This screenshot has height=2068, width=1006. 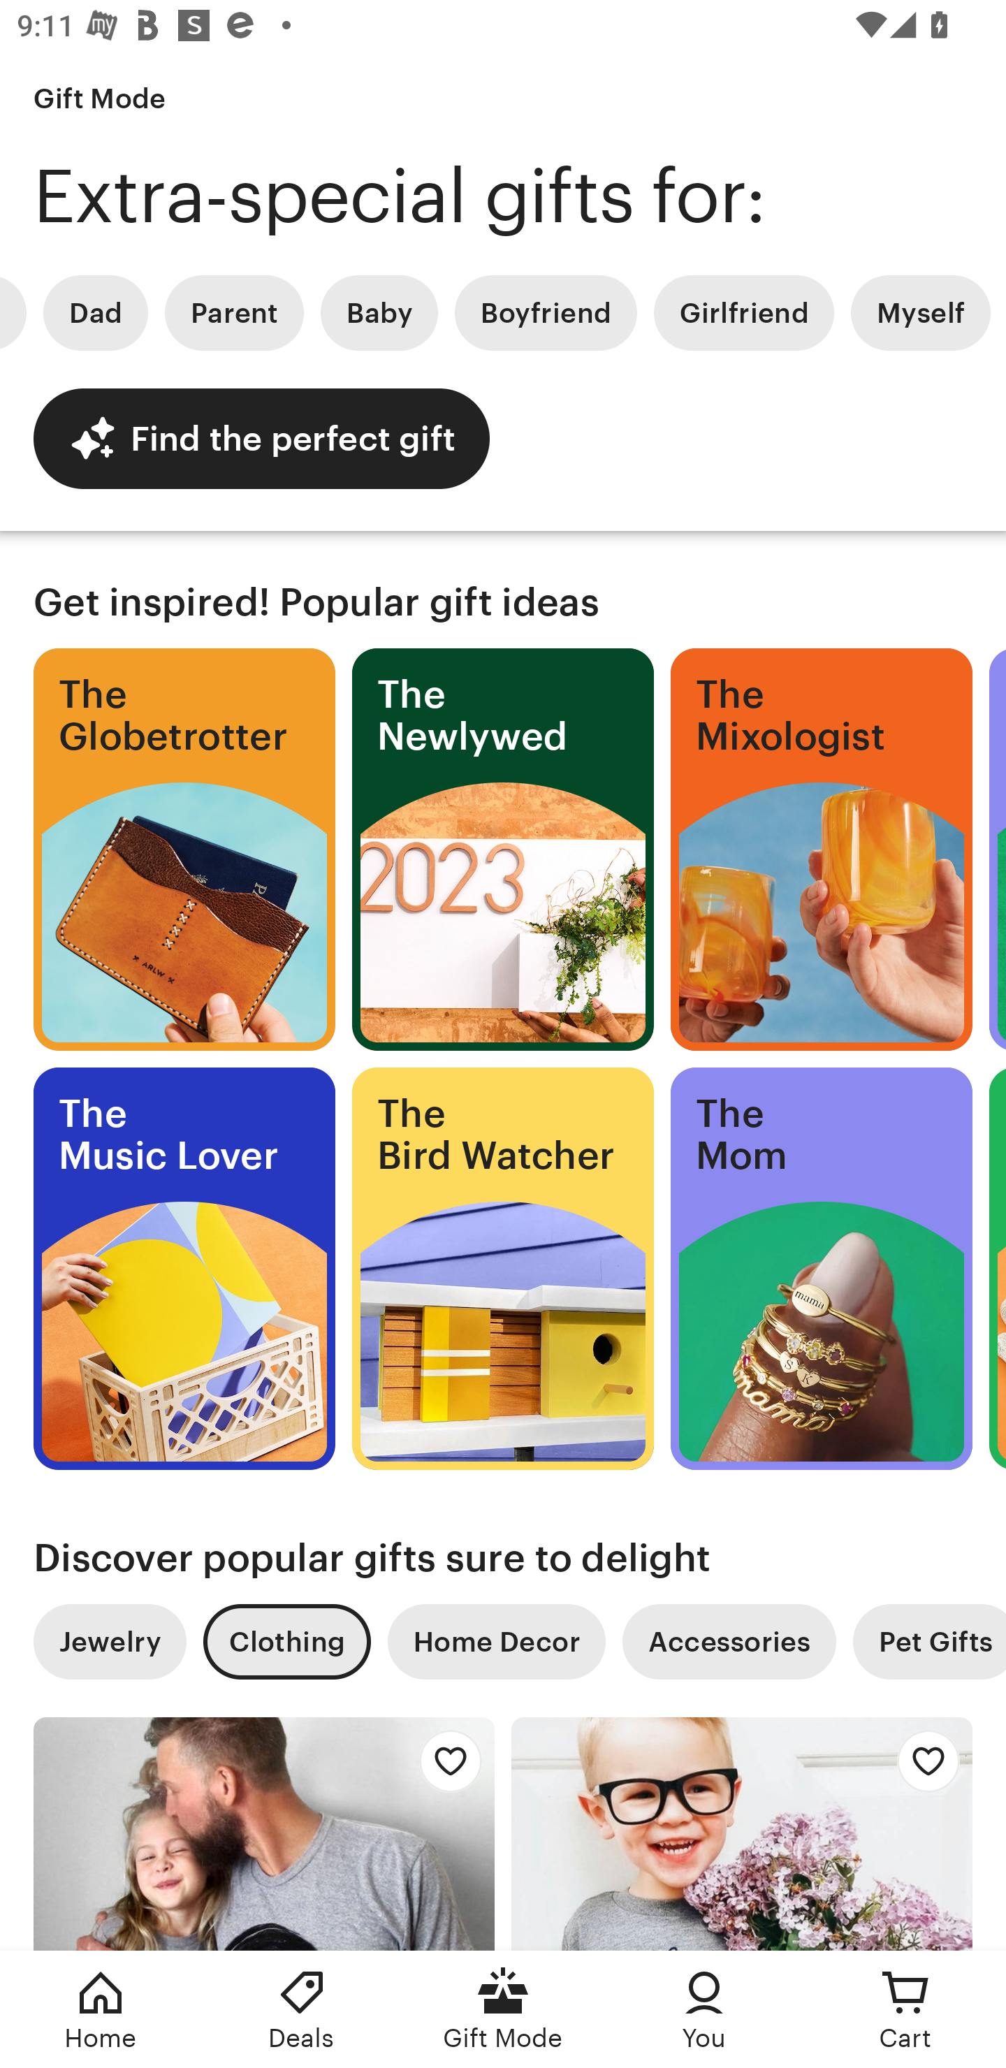 I want to click on Girlfriend, so click(x=743, y=313).